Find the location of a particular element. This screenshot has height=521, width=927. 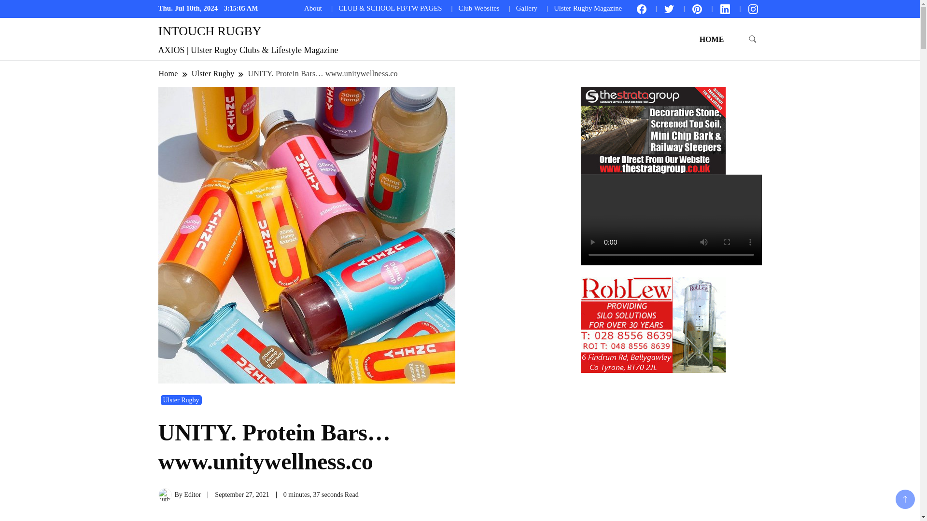

Ulster Rugby is located at coordinates (213, 73).